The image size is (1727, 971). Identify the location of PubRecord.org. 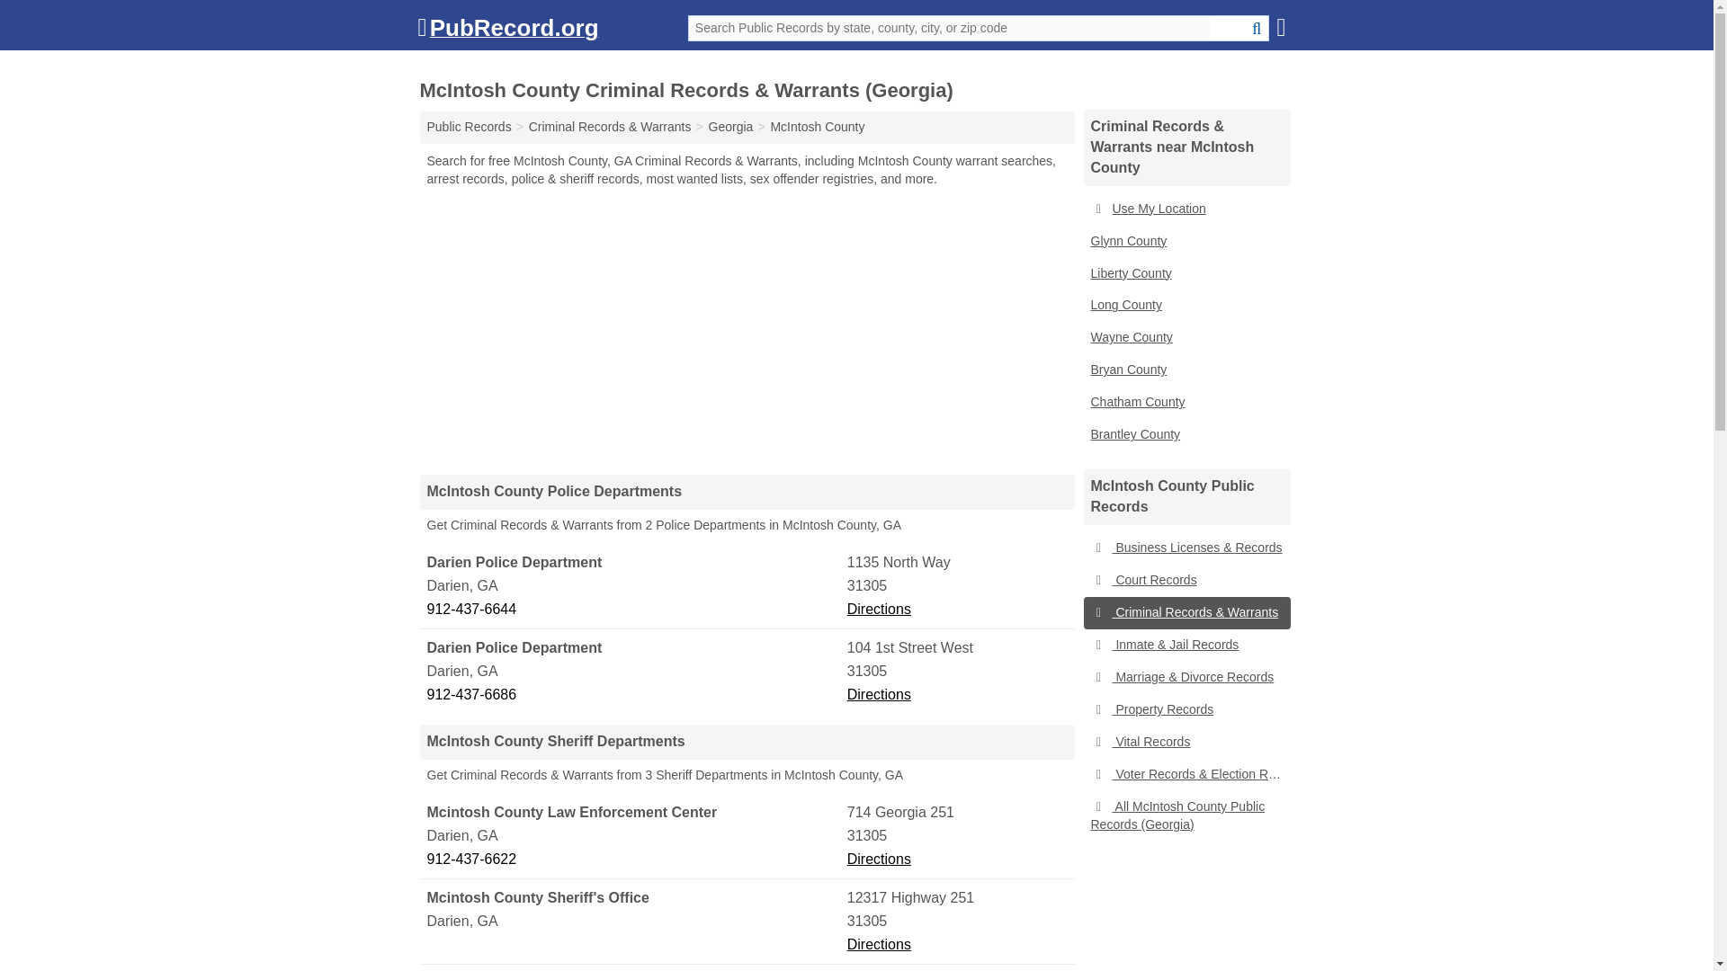
(507, 31).